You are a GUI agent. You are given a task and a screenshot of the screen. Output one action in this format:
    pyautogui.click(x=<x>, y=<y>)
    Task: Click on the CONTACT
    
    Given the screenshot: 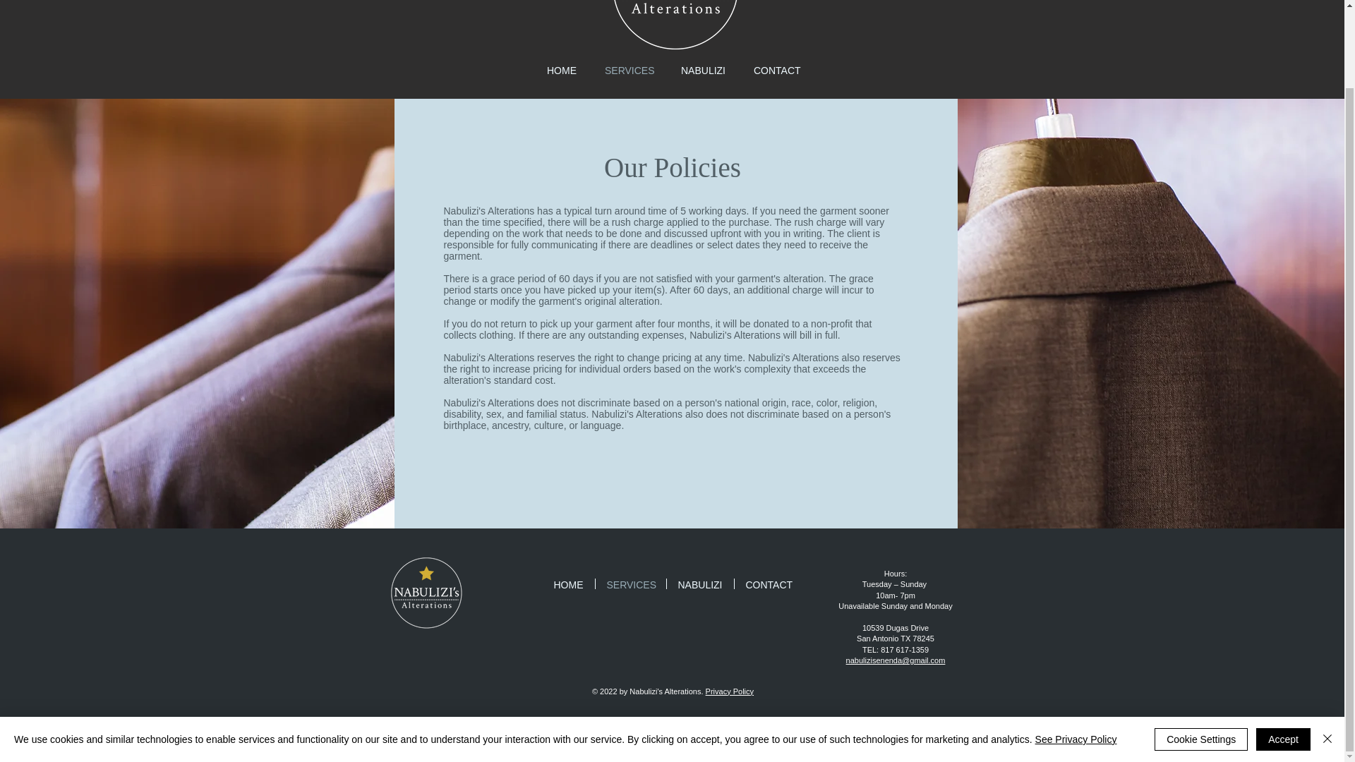 What is the action you would take?
    pyautogui.click(x=768, y=583)
    